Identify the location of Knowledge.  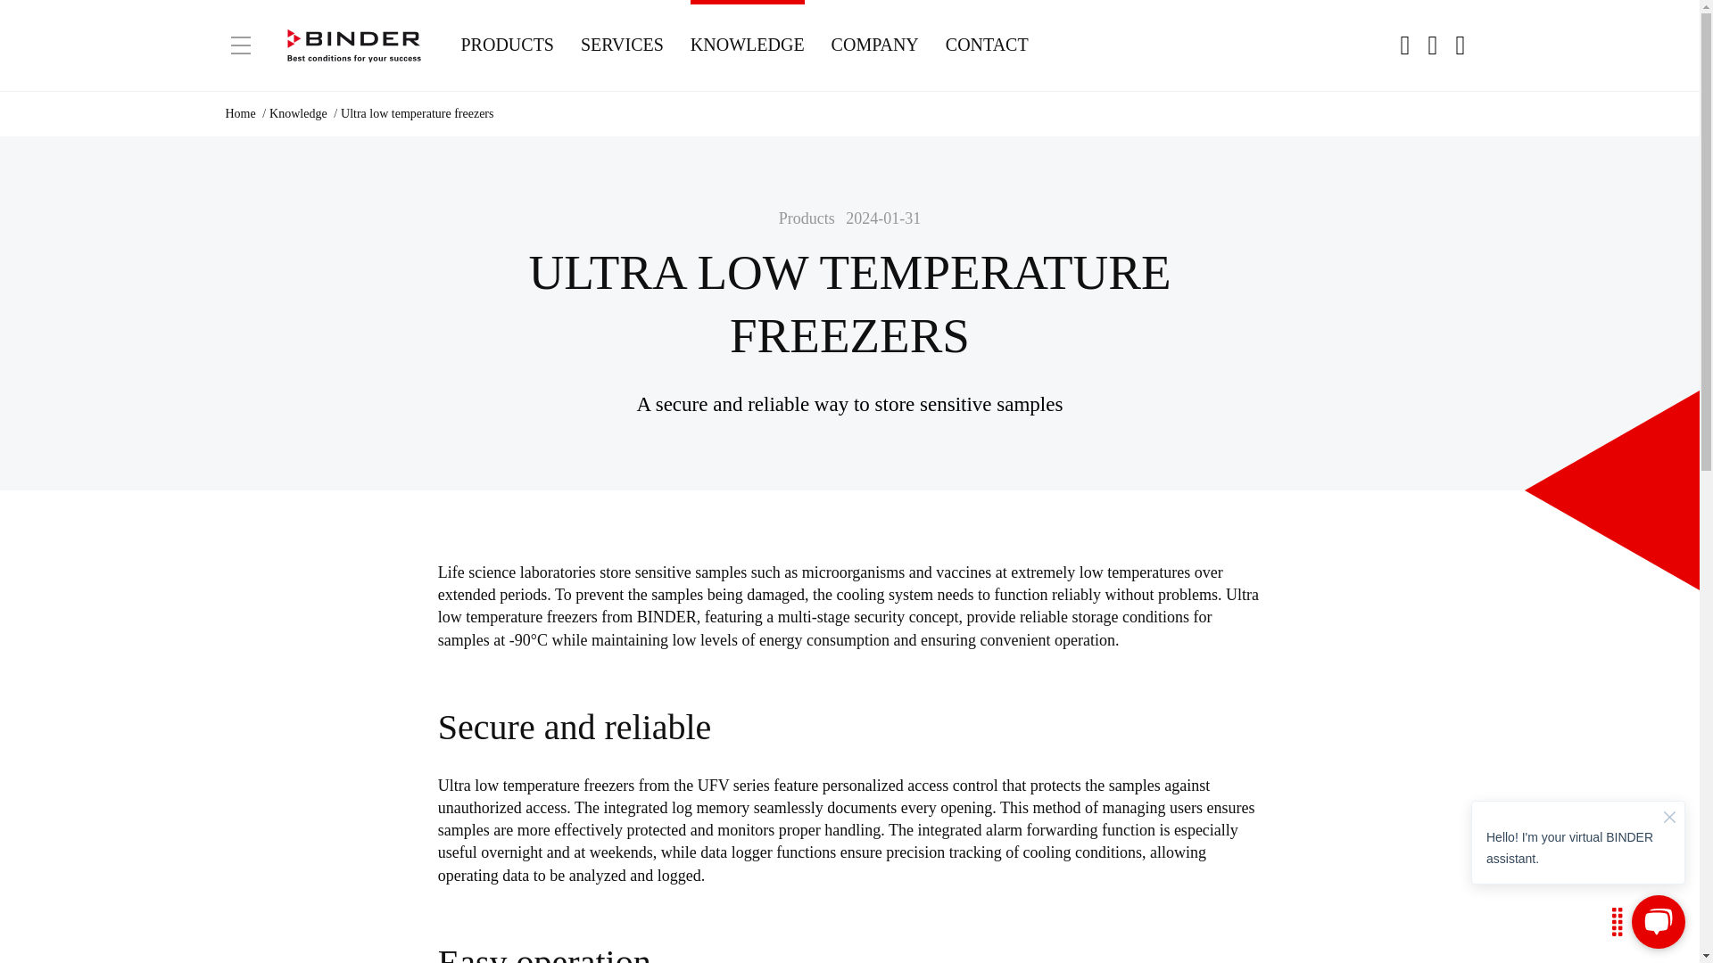
(748, 45).